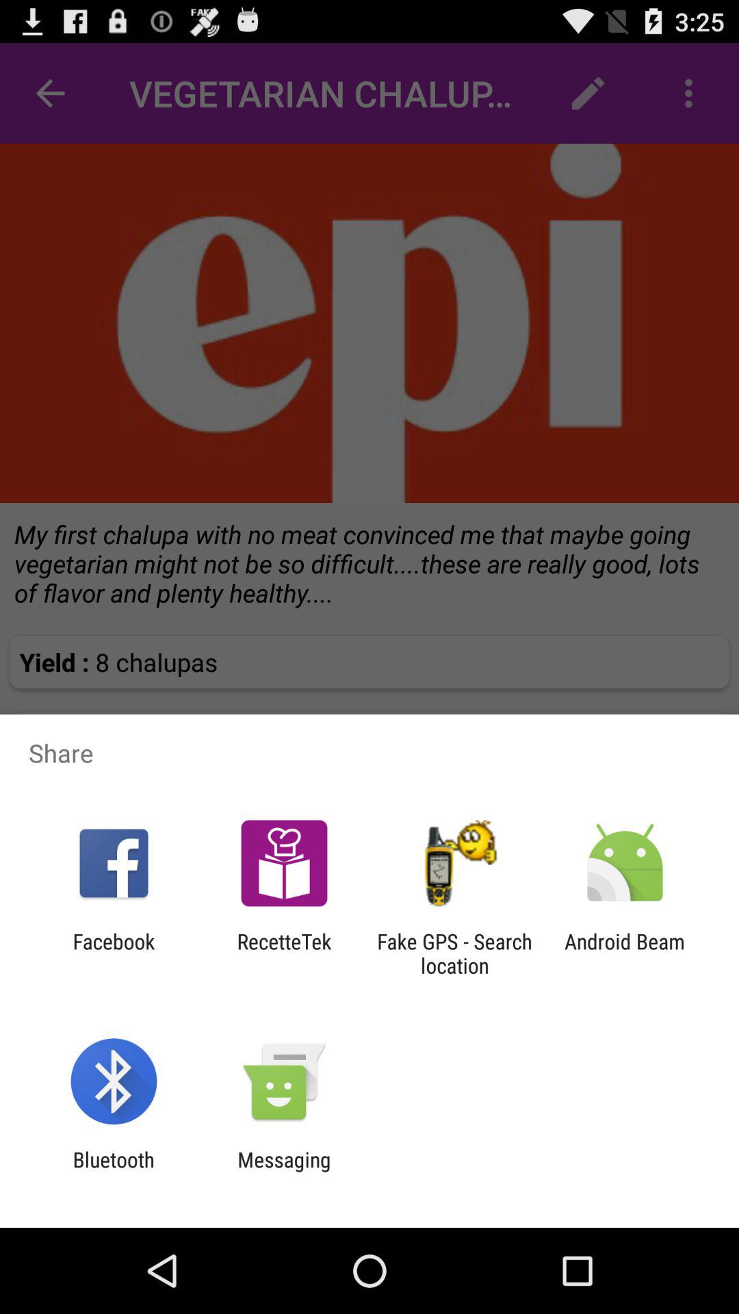 The width and height of the screenshot is (739, 1314). What do you see at coordinates (284, 1172) in the screenshot?
I see `select messaging app` at bounding box center [284, 1172].